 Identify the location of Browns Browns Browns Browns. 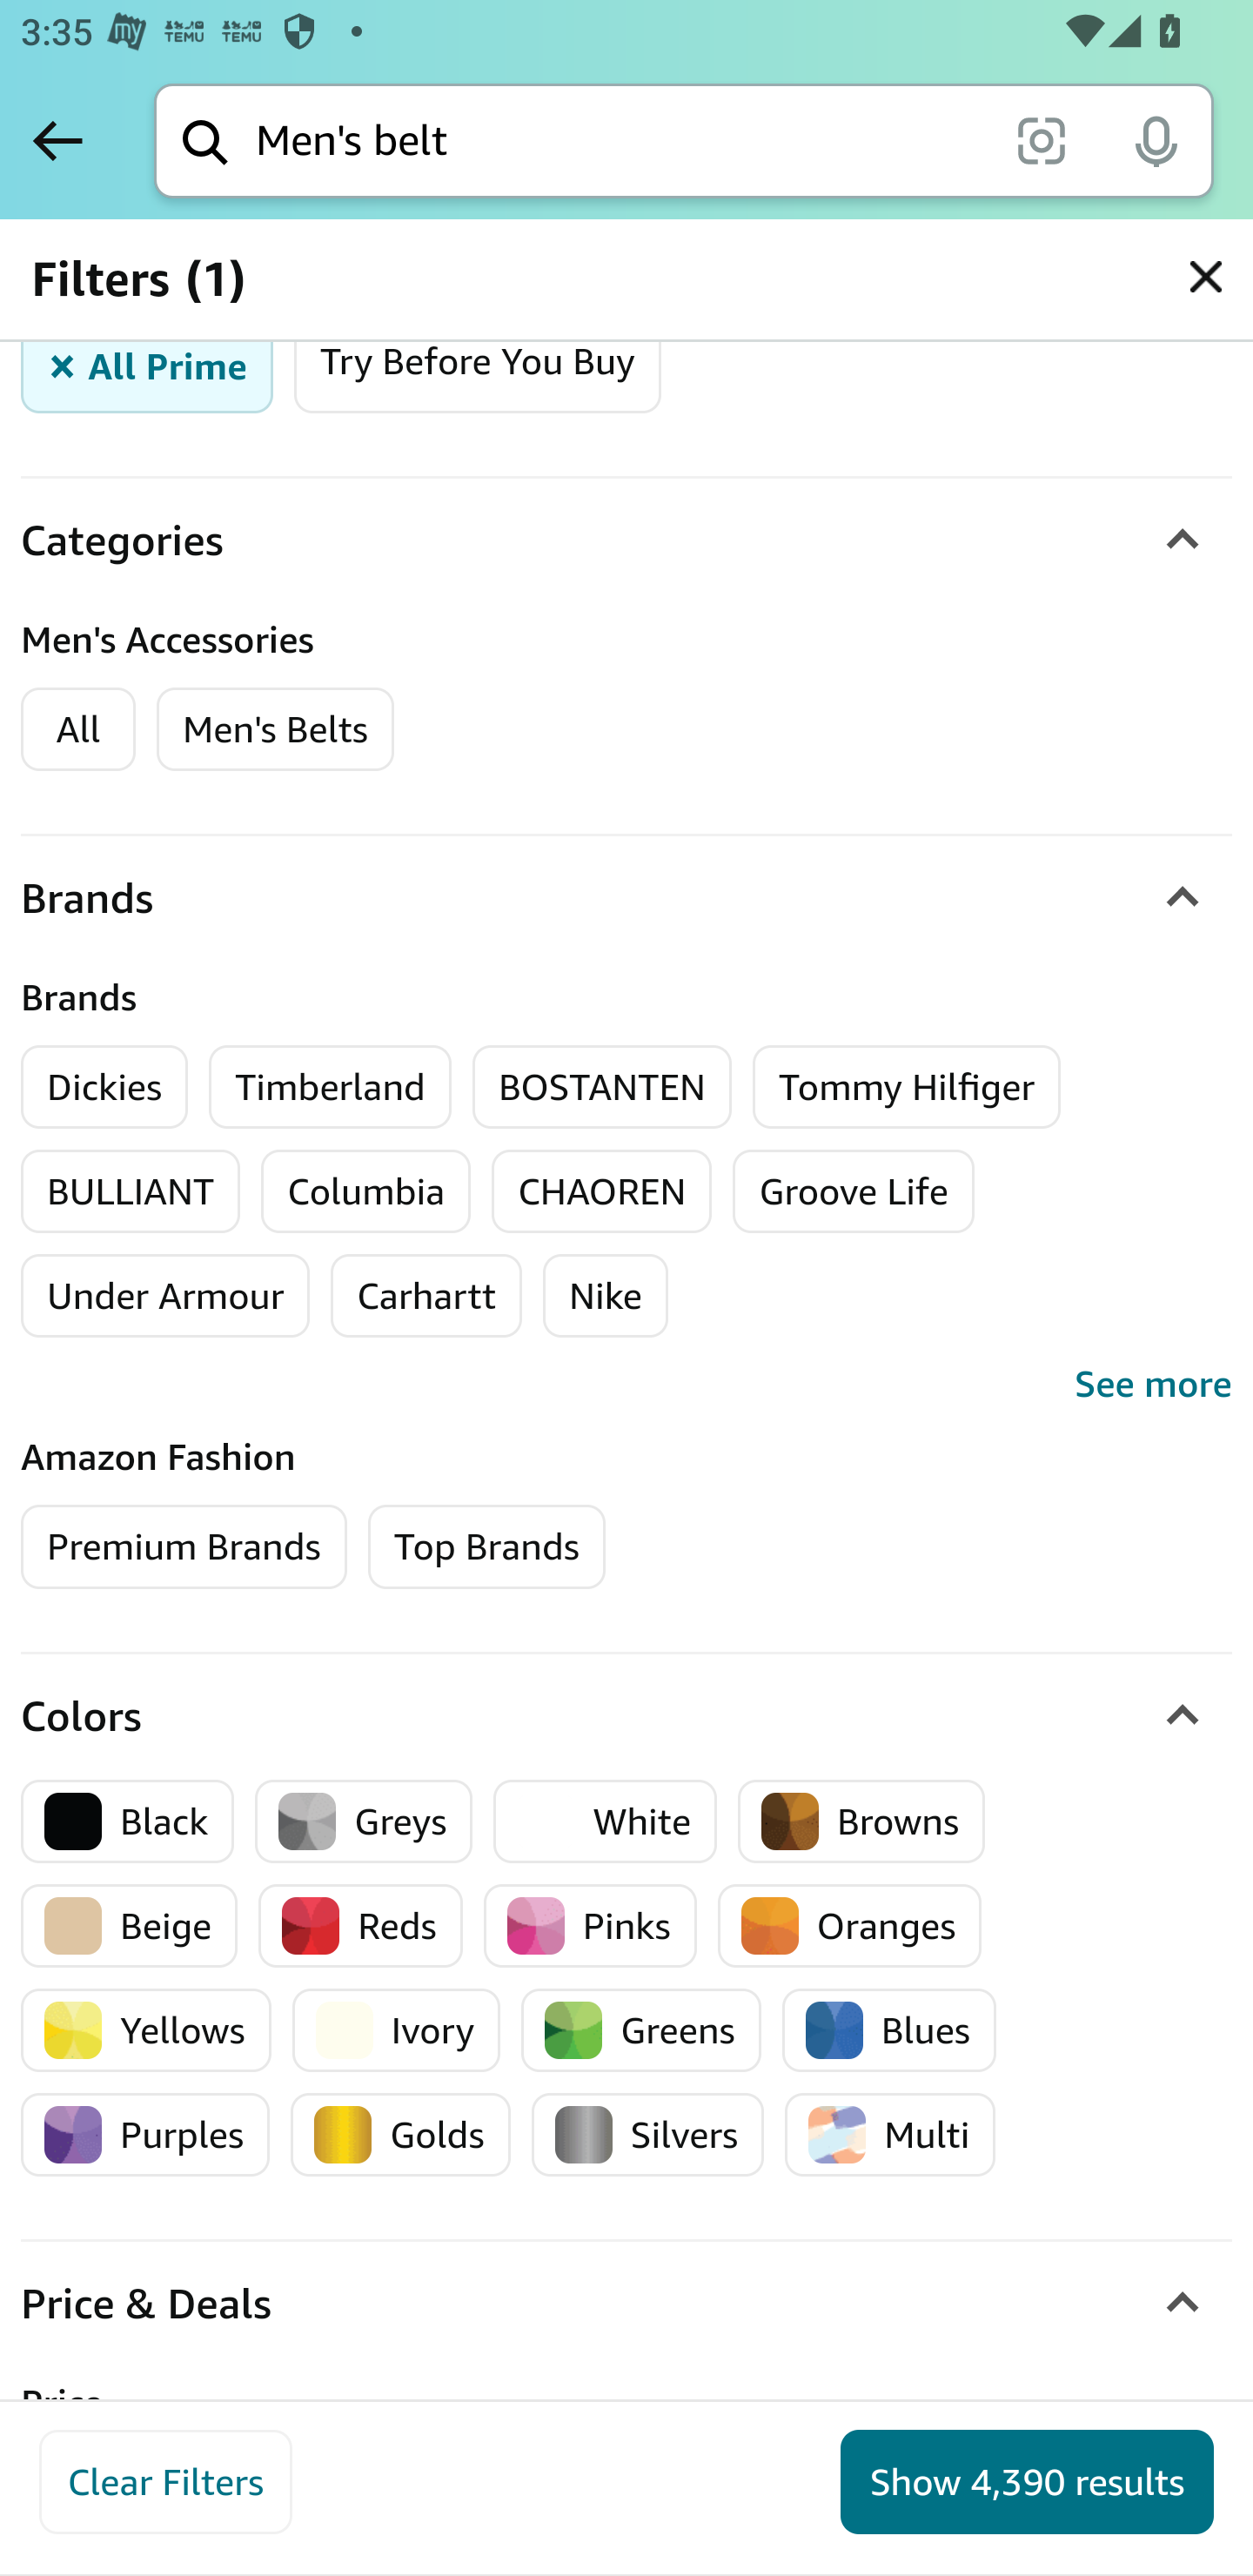
(861, 1821).